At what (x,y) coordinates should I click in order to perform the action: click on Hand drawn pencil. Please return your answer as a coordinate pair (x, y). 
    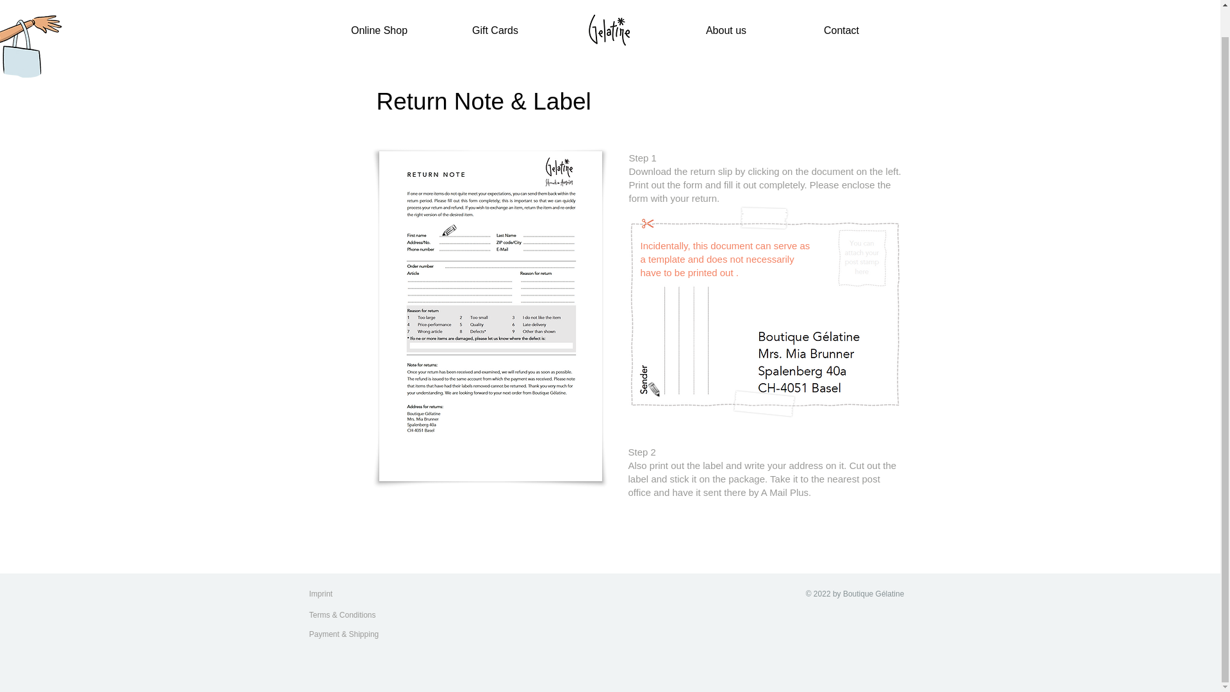
    Looking at the image, I should click on (657, 386).